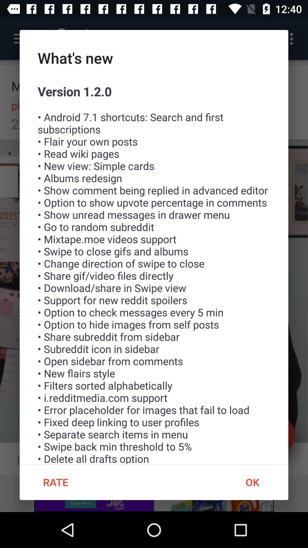 Image resolution: width=308 pixels, height=548 pixels. I want to click on tap the ok icon, so click(252, 482).